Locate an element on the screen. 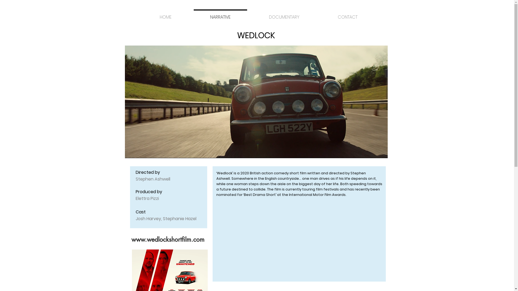 The image size is (518, 291). HOME is located at coordinates (166, 15).